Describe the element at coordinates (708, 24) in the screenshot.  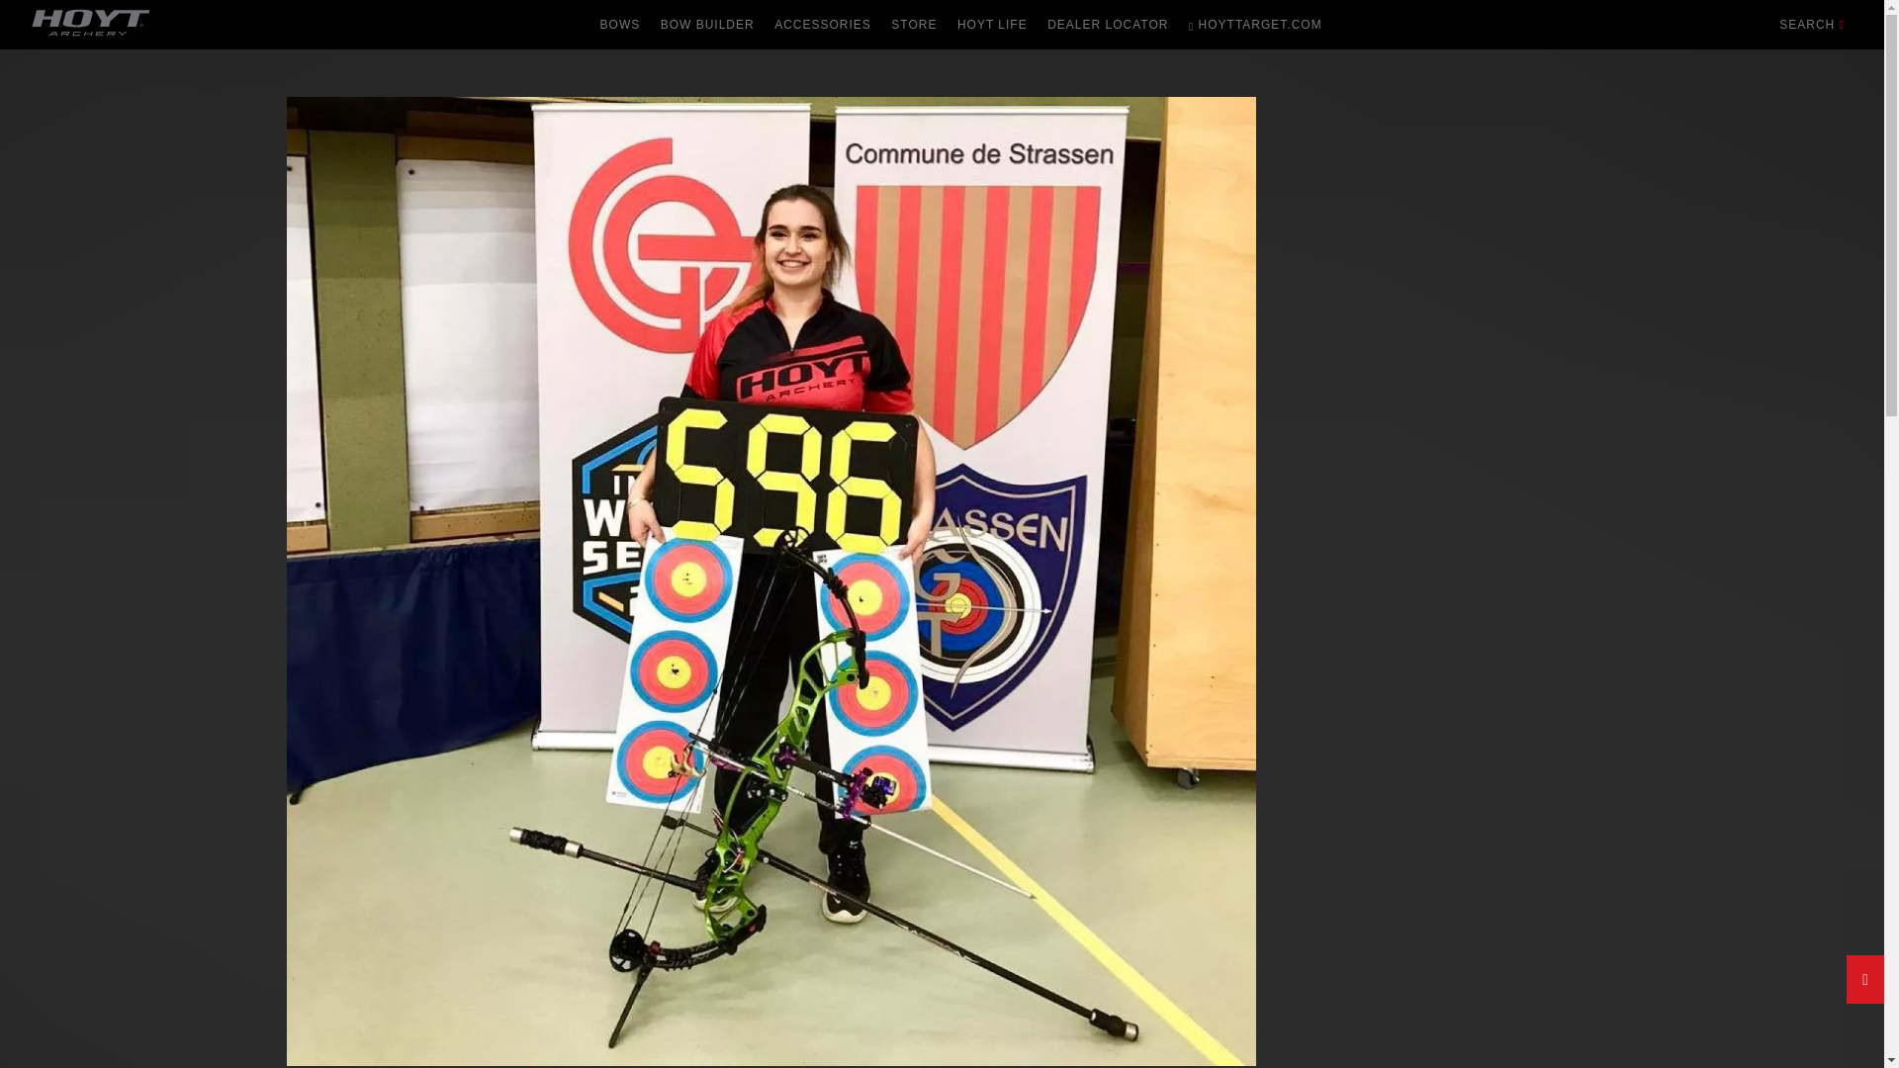
I see `BOW BUILDER` at that location.